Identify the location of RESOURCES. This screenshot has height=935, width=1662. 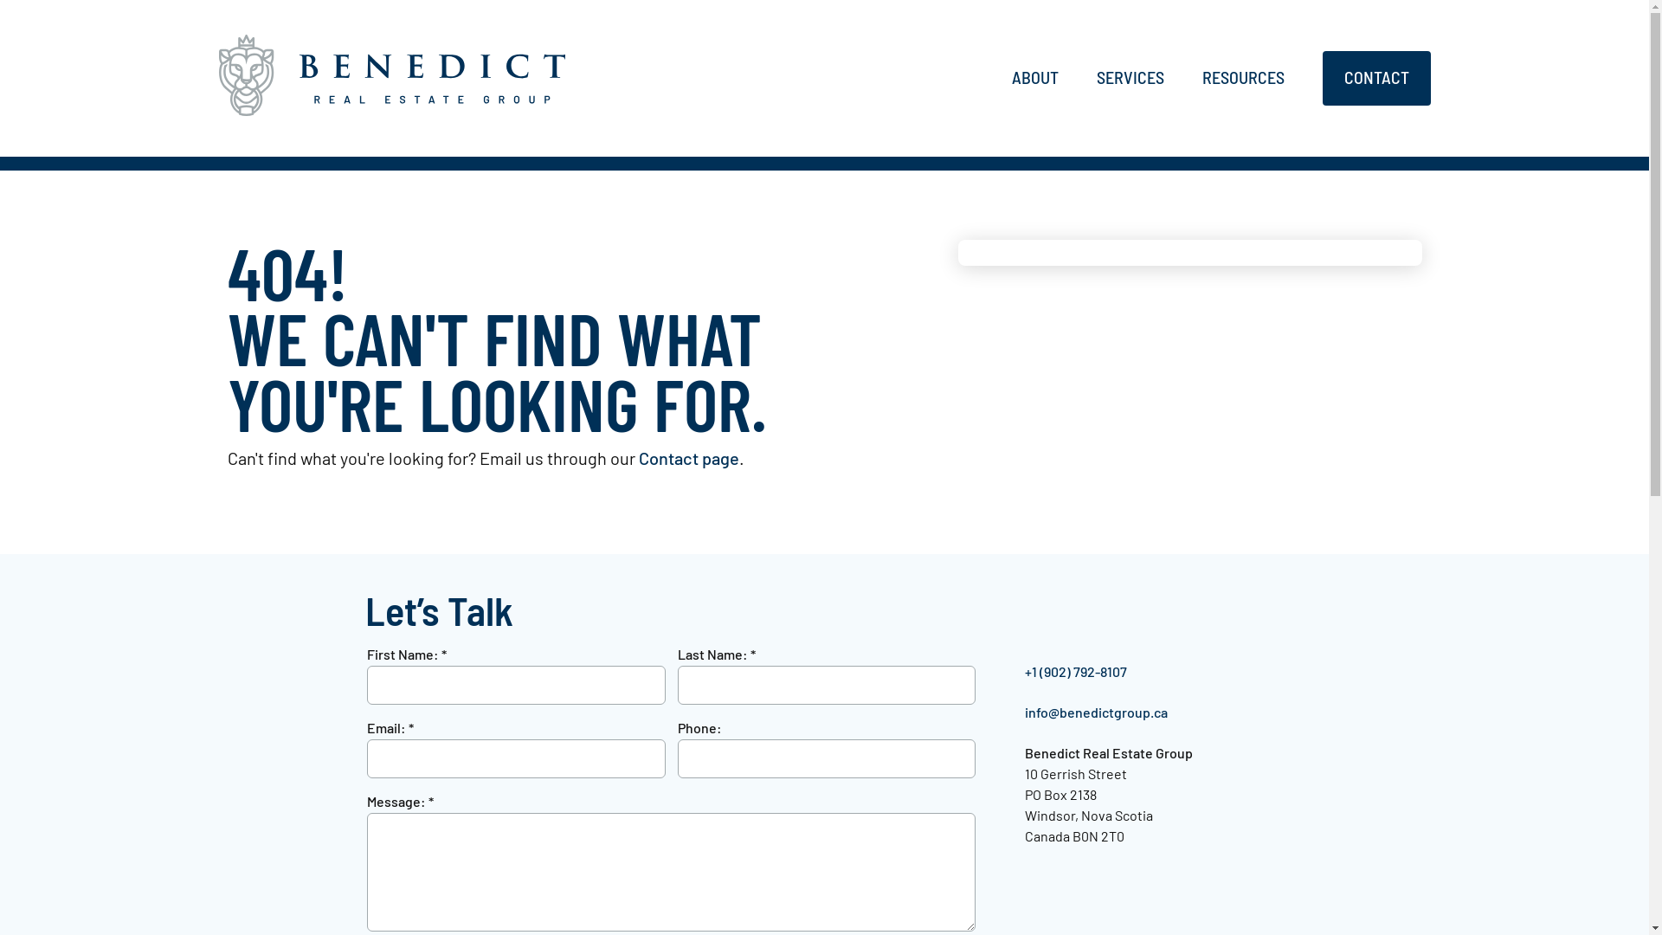
(1243, 81).